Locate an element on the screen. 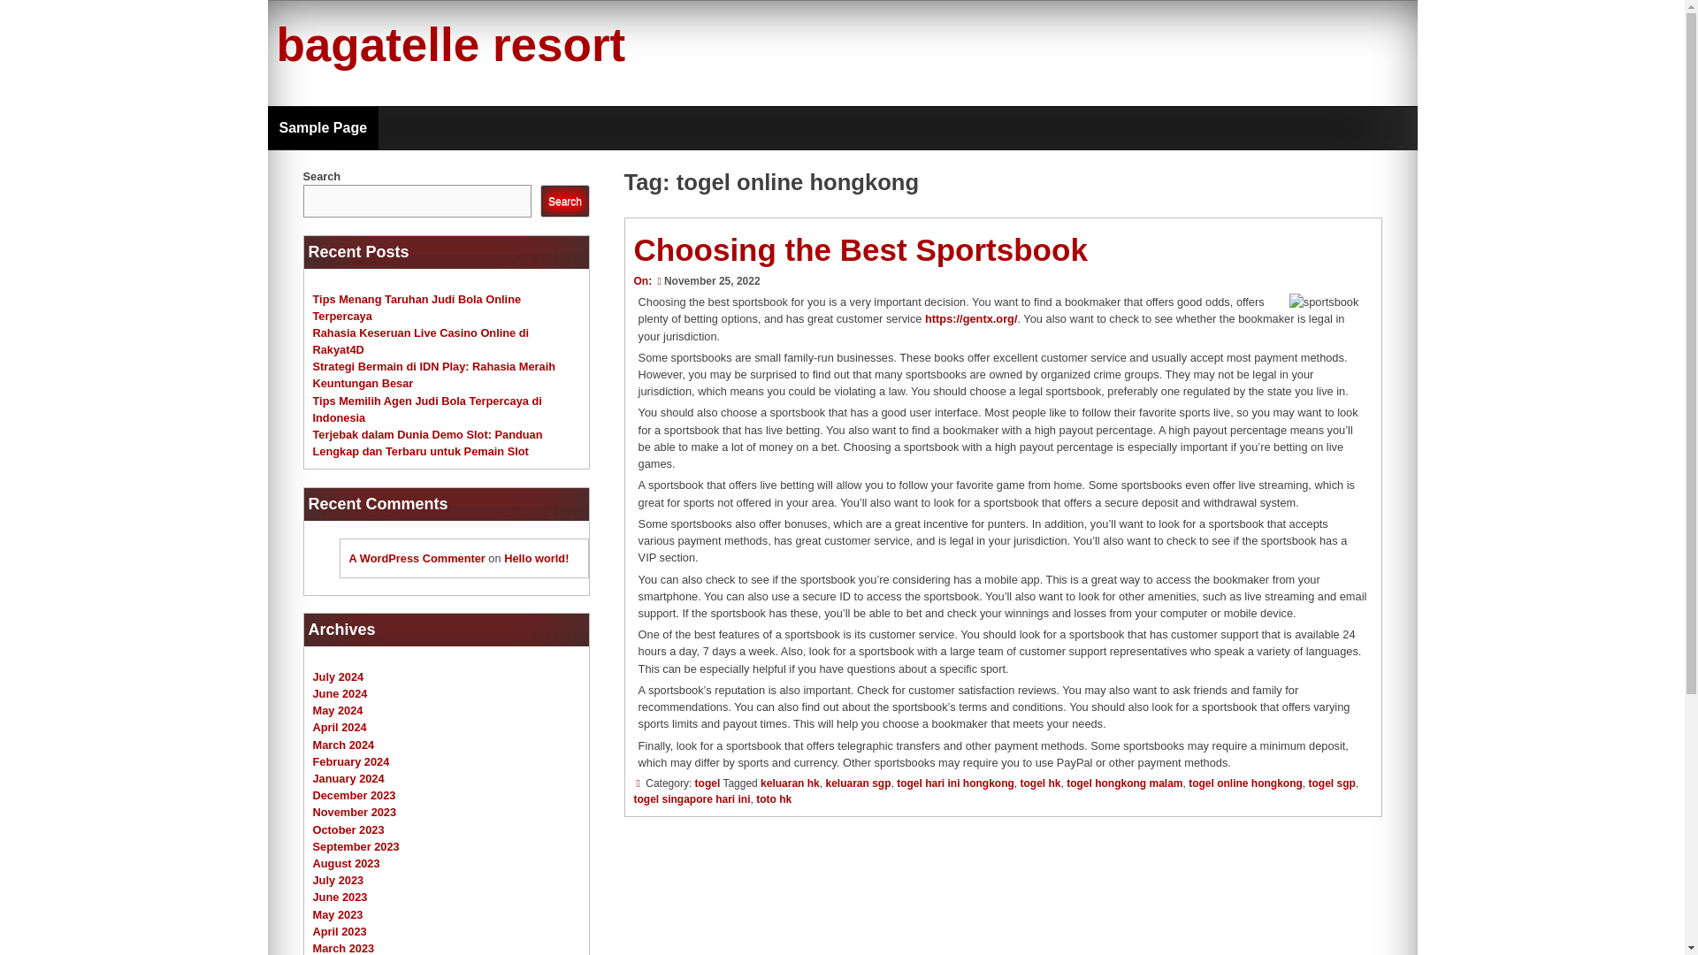  togel hari ini hongkong is located at coordinates (955, 783).